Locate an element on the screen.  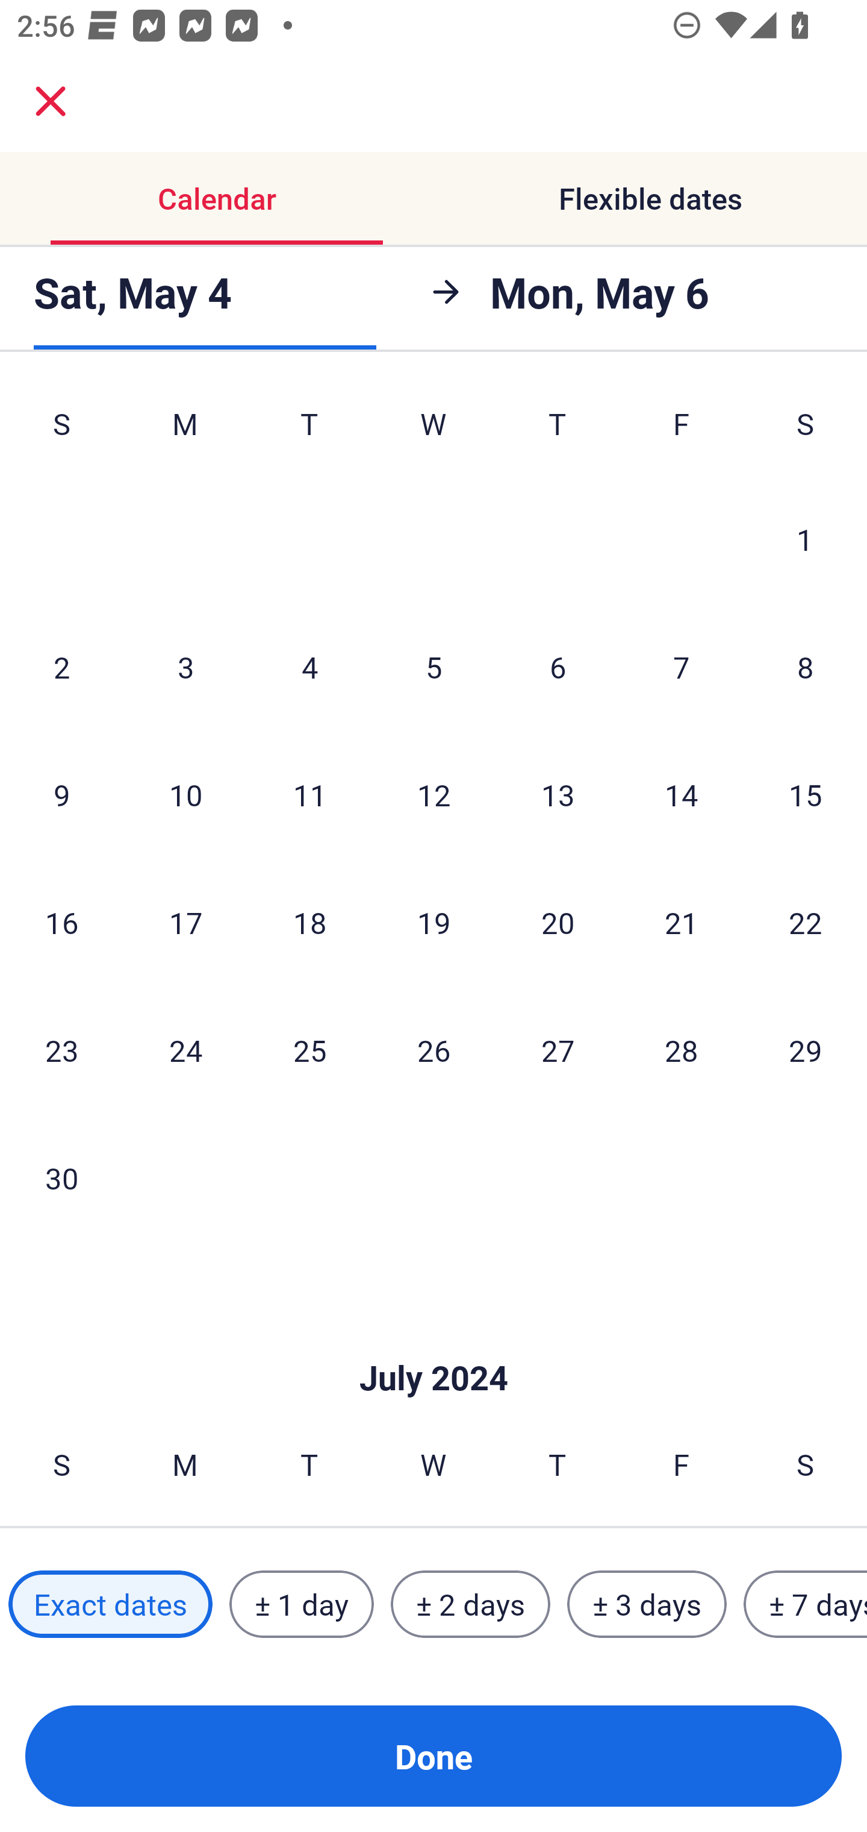
16 Sunday, June 16, 2024 is located at coordinates (61, 922).